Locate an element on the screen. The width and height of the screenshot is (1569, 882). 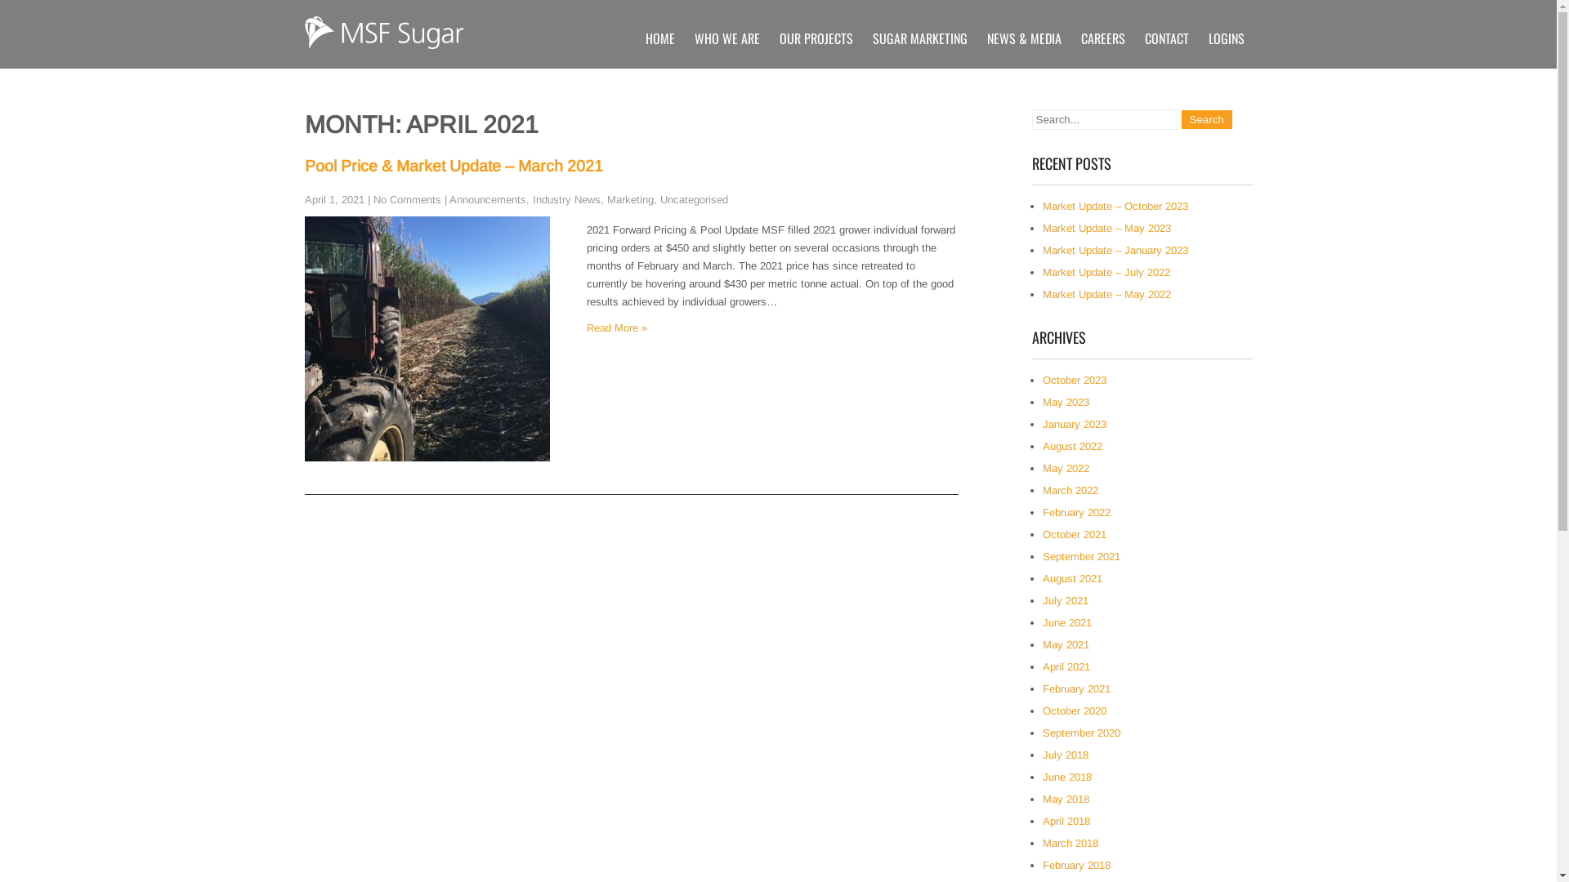
May 2022 is located at coordinates (1066, 469).